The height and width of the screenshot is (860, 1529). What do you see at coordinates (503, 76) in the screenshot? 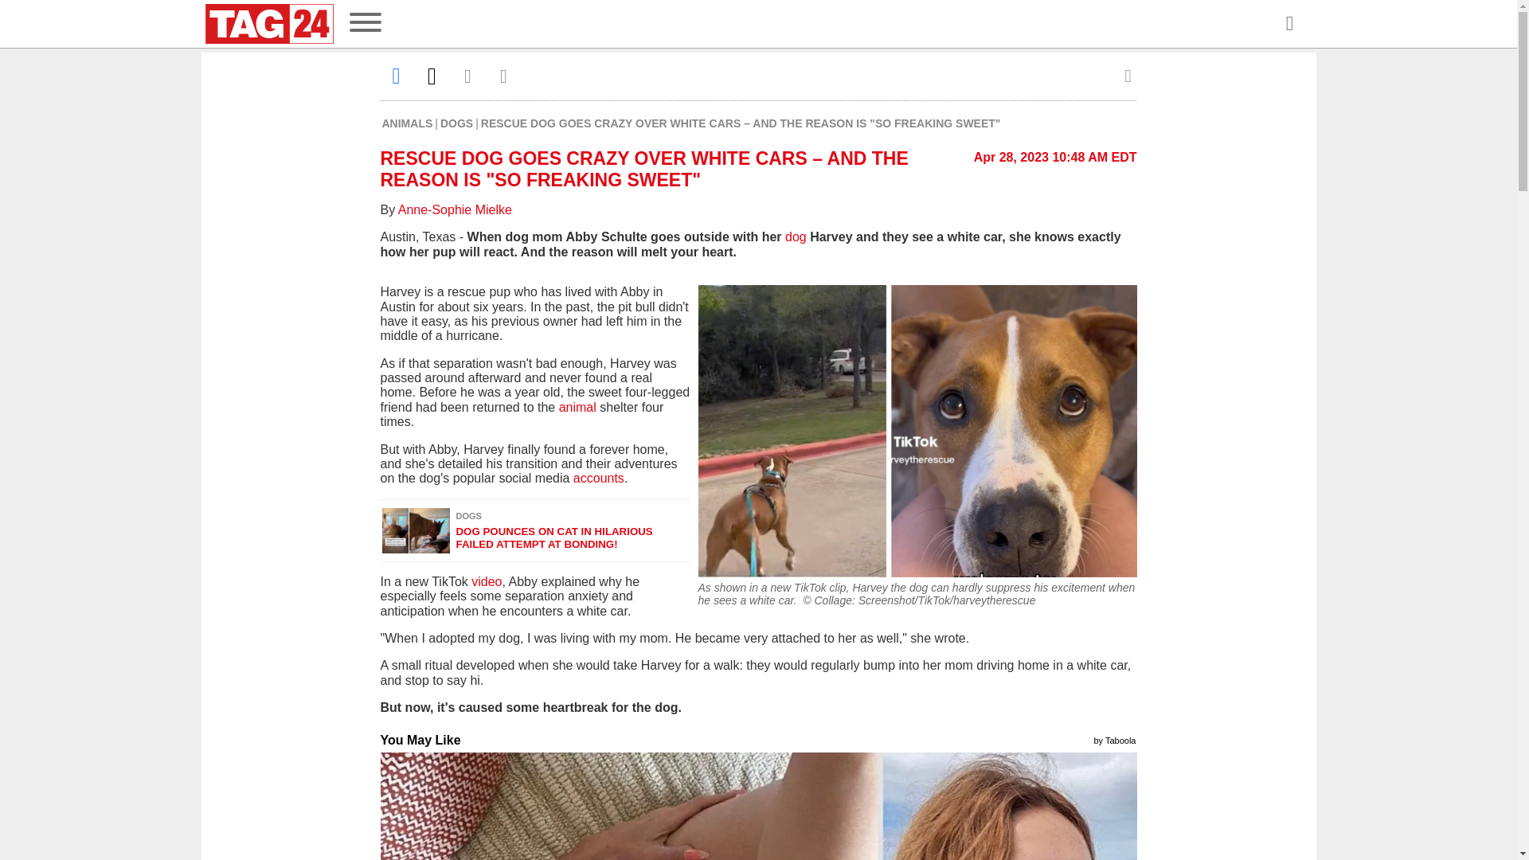
I see `Copy link` at bounding box center [503, 76].